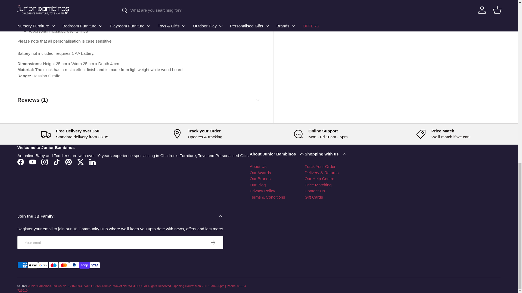  What do you see at coordinates (92, 162) in the screenshot?
I see `Junior Bambinos on LinkedIn` at bounding box center [92, 162].